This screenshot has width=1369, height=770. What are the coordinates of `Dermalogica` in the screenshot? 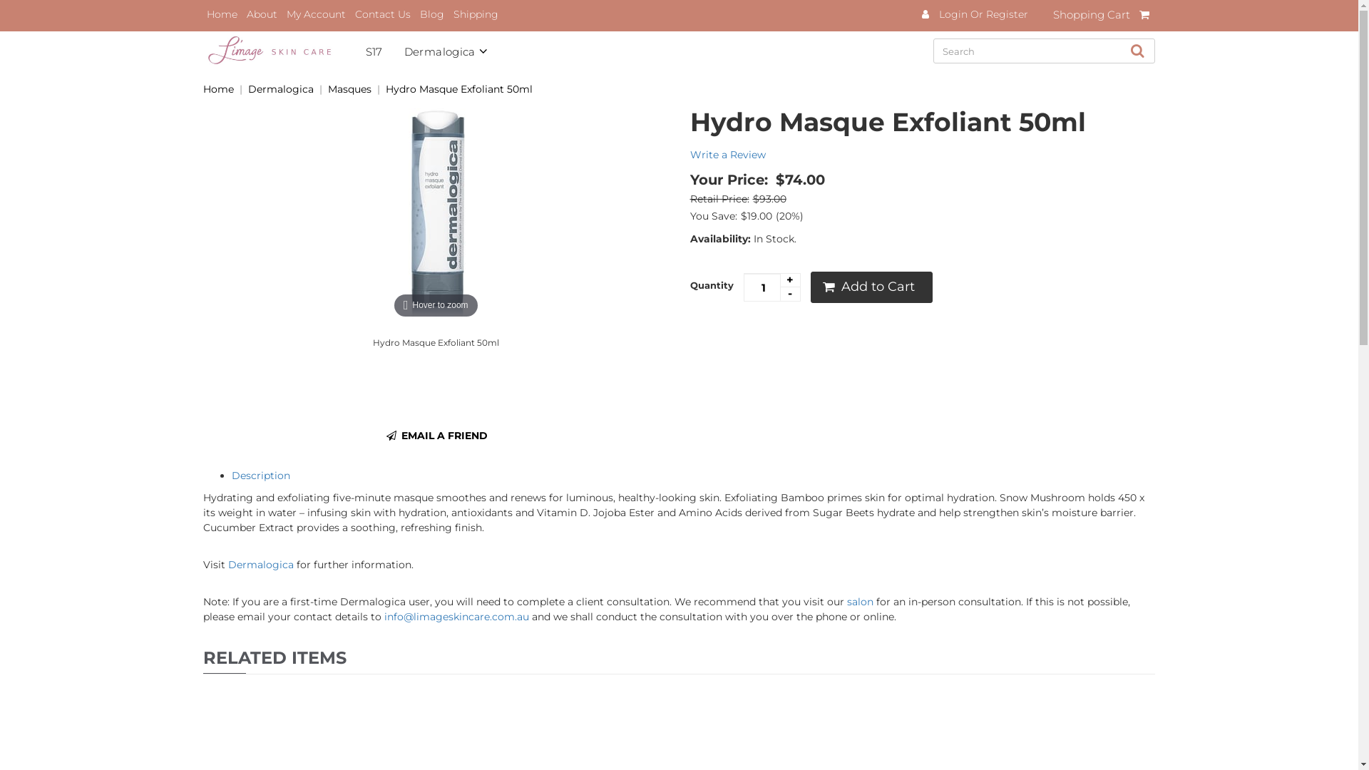 It's located at (281, 89).